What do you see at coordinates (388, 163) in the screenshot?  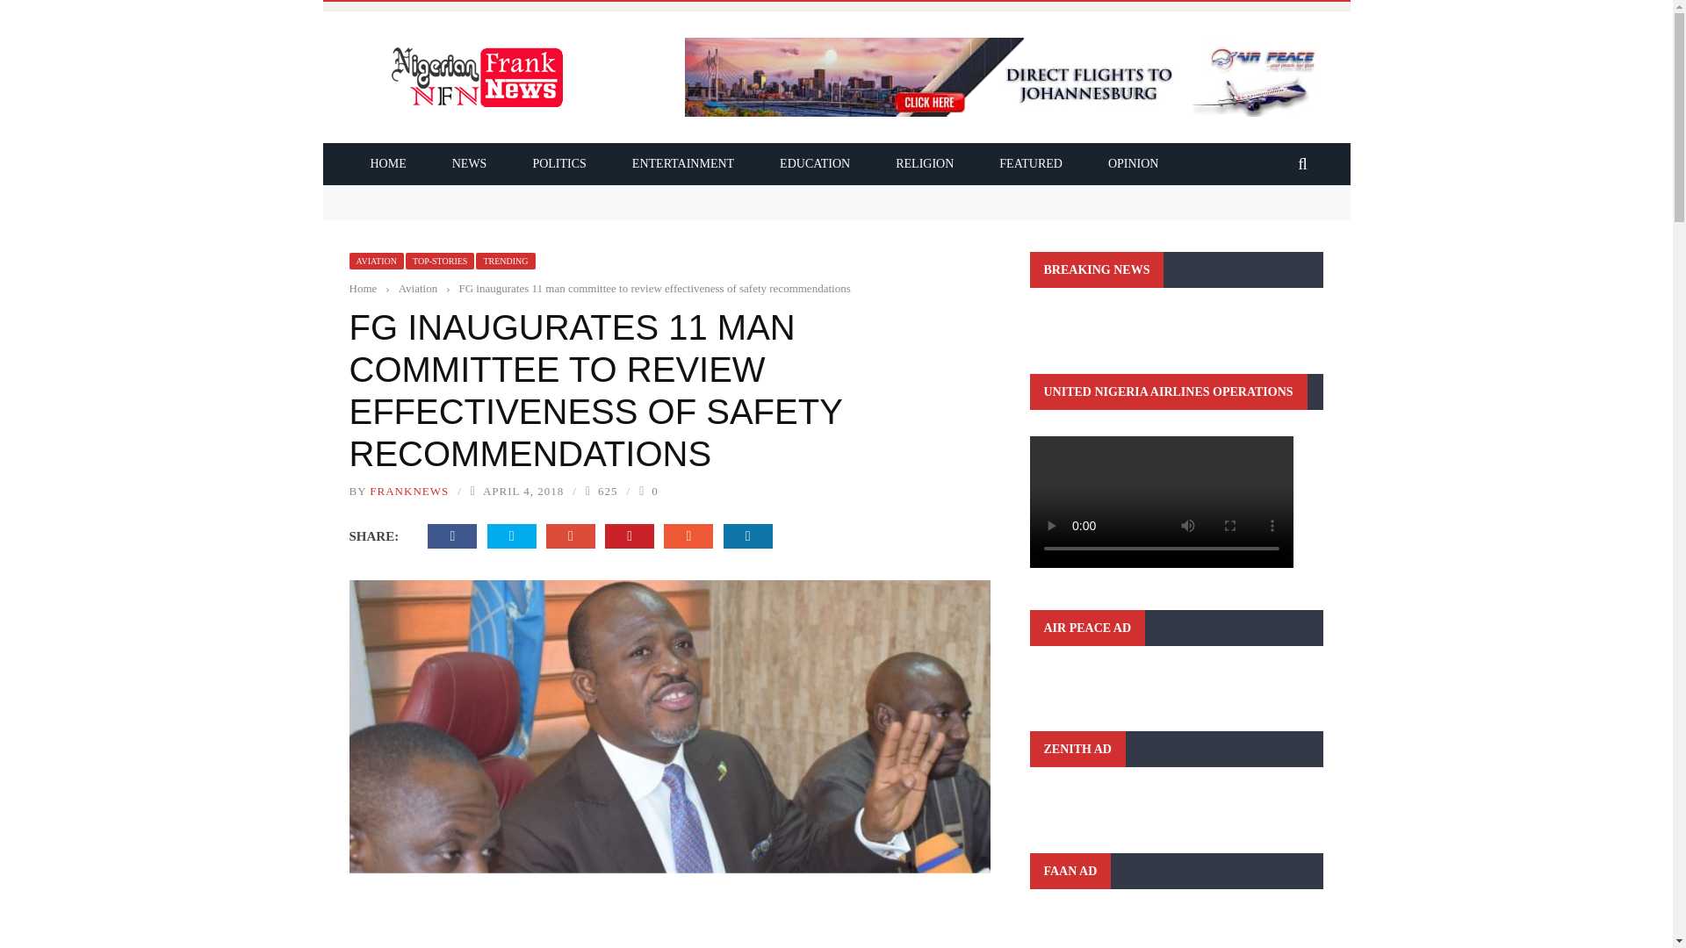 I see `HOME` at bounding box center [388, 163].